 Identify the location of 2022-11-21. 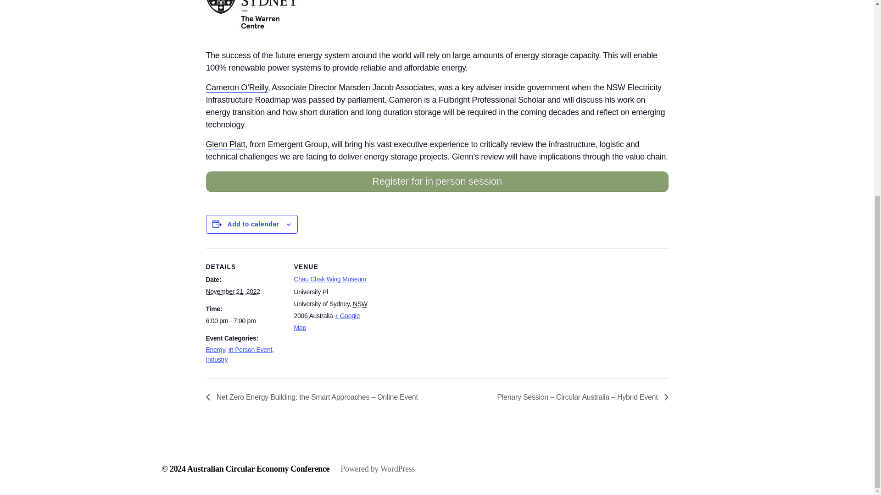
(244, 321).